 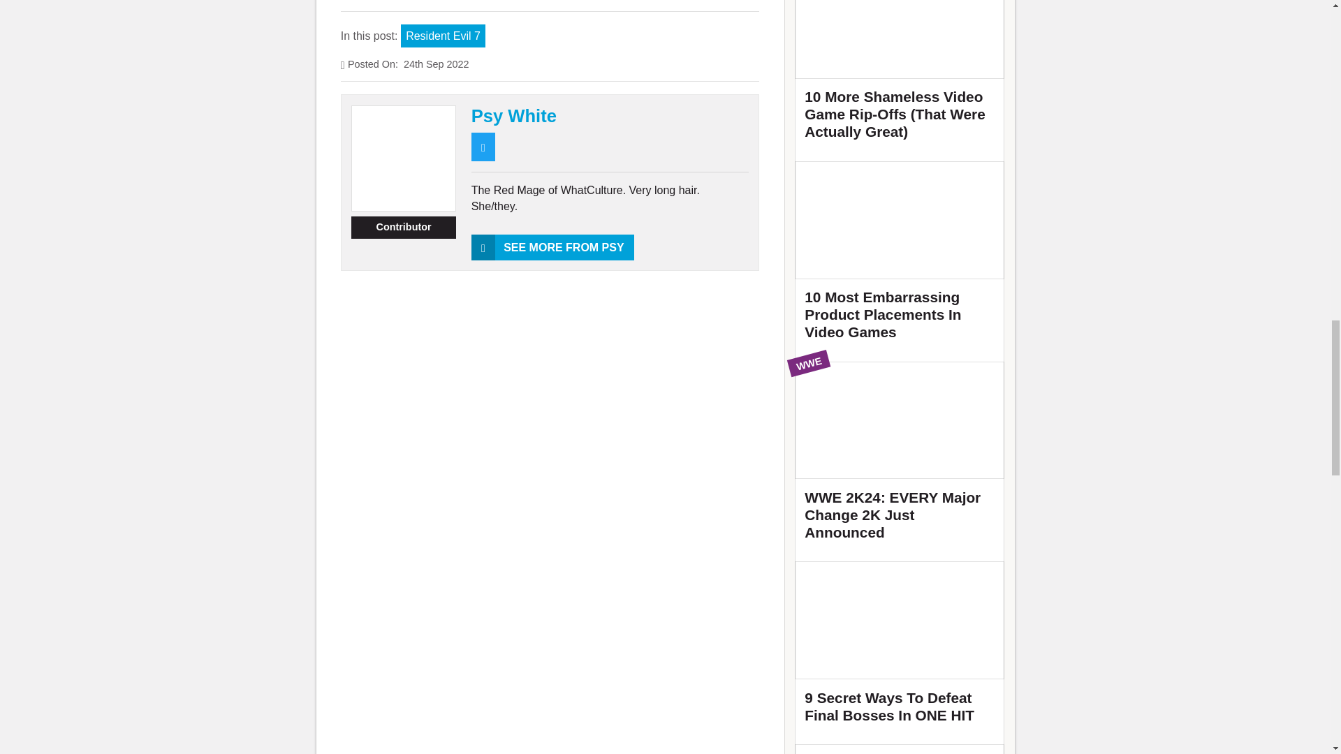 What do you see at coordinates (900, 257) in the screenshot?
I see `10 Most Embarrassing Product Placements In Video Games` at bounding box center [900, 257].